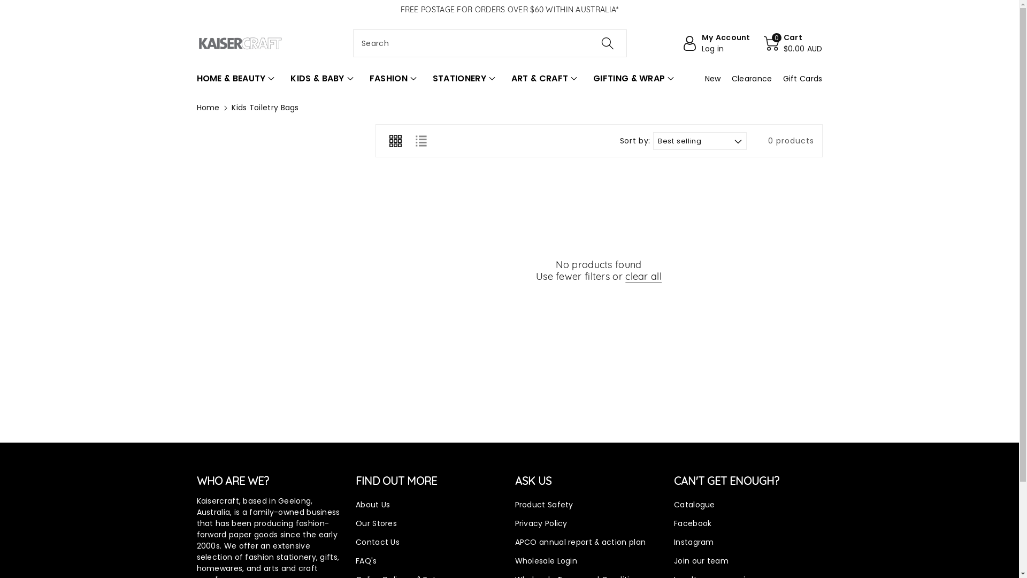  I want to click on Facebook, so click(693, 523).